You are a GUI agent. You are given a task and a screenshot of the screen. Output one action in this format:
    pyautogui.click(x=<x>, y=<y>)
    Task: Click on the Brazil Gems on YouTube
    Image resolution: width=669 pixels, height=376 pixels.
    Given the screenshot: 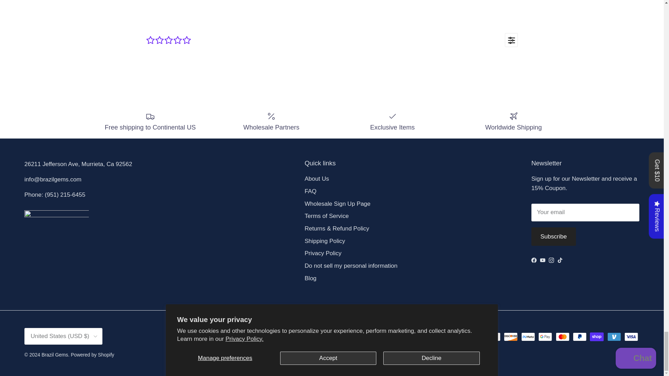 What is the action you would take?
    pyautogui.click(x=542, y=260)
    